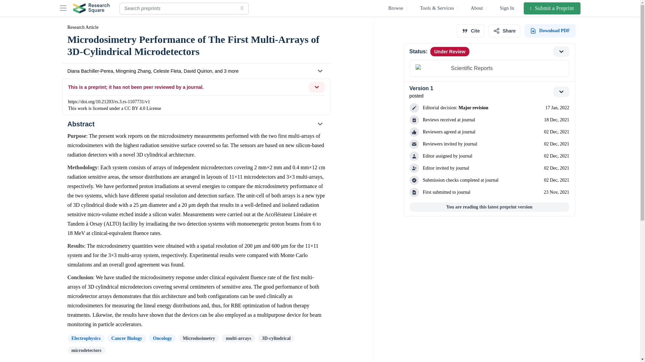 Image resolution: width=645 pixels, height=362 pixels. Describe the element at coordinates (504, 31) in the screenshot. I see `Cancer Biology` at that location.